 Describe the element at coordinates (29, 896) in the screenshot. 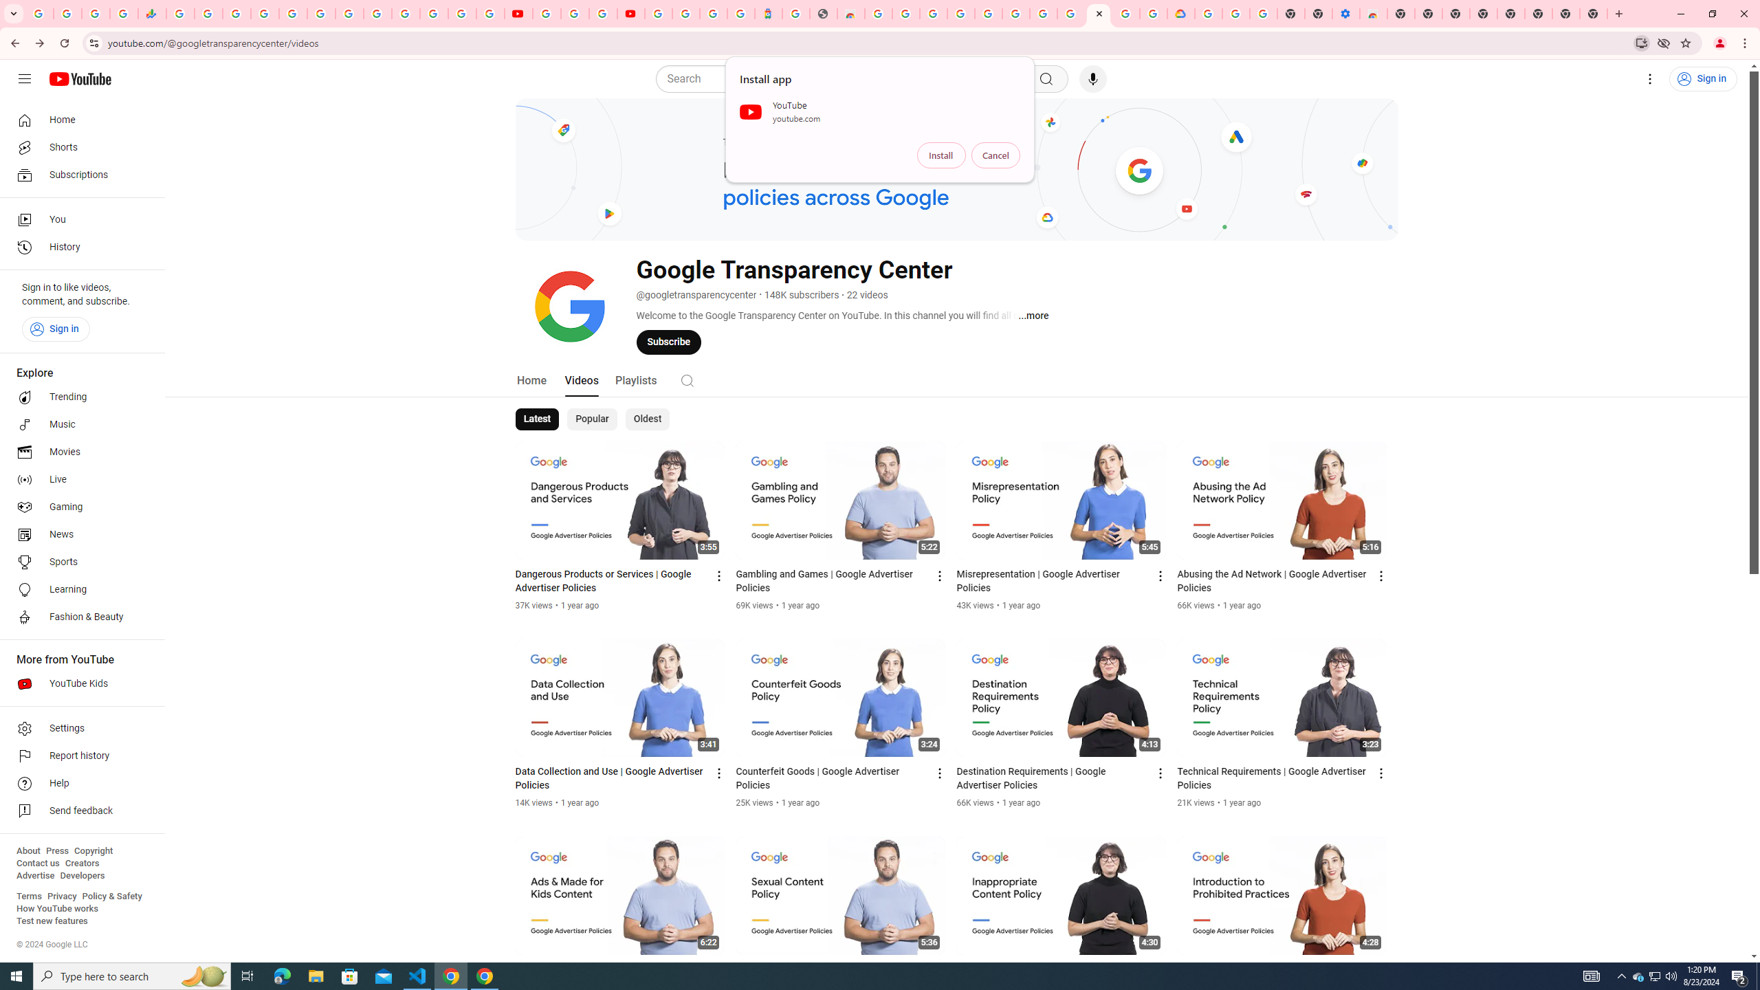

I see `Terms` at that location.